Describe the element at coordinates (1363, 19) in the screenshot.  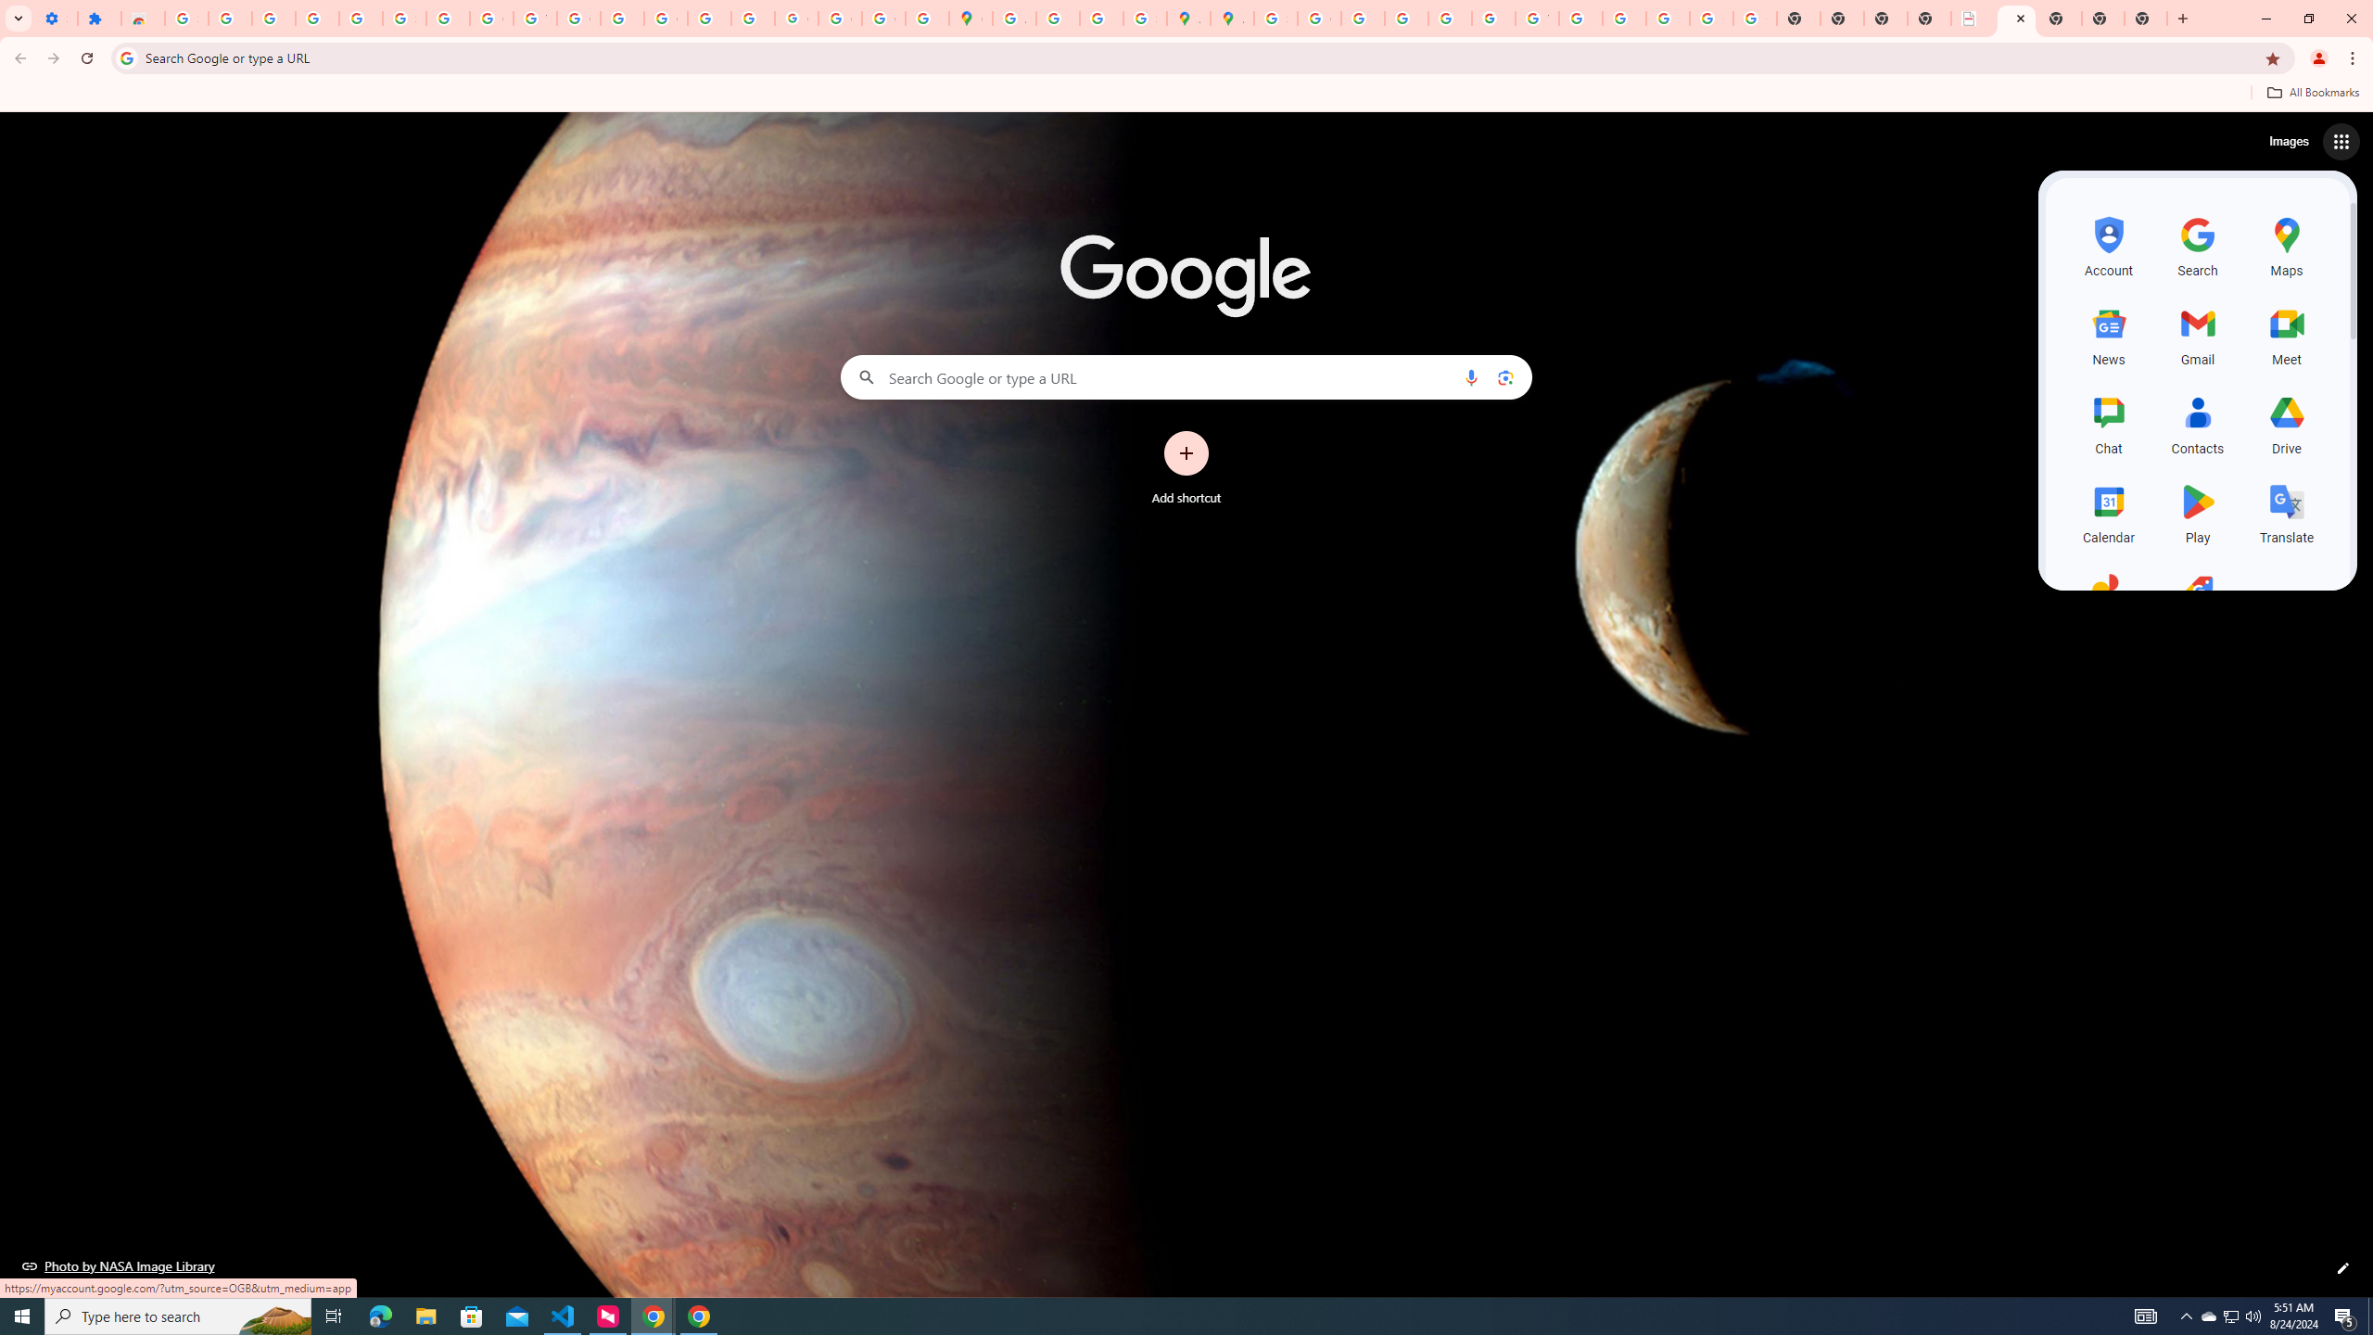
I see `Privacy Help Center - Policies Help` at that location.